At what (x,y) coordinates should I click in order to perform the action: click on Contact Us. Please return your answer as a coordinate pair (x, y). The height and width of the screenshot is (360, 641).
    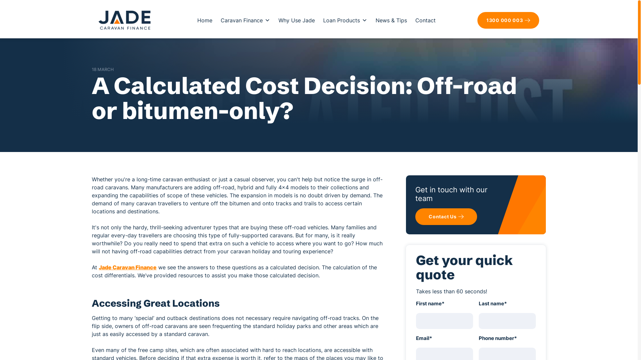
    Looking at the image, I should click on (446, 217).